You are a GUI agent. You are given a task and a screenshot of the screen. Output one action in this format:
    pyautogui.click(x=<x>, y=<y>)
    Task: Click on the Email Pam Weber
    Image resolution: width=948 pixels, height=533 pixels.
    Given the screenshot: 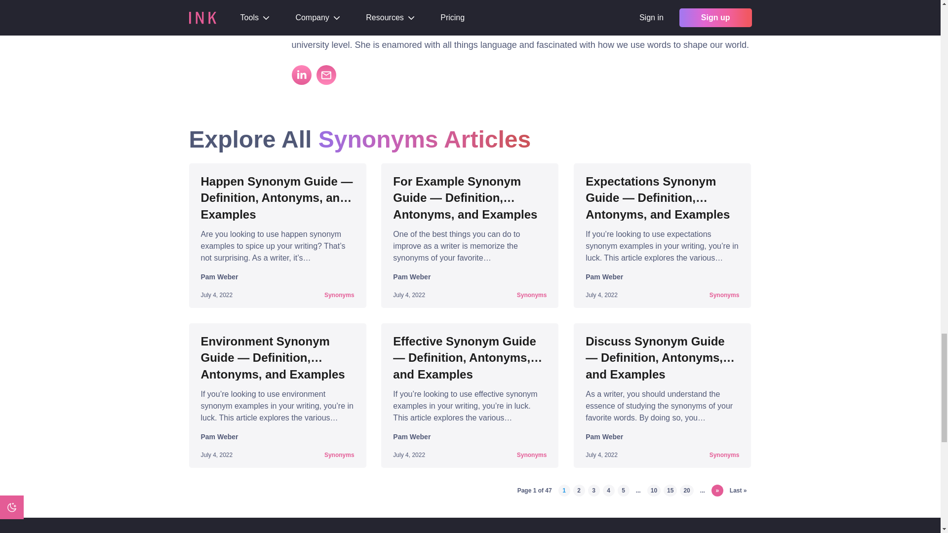 What is the action you would take?
    pyautogui.click(x=325, y=75)
    